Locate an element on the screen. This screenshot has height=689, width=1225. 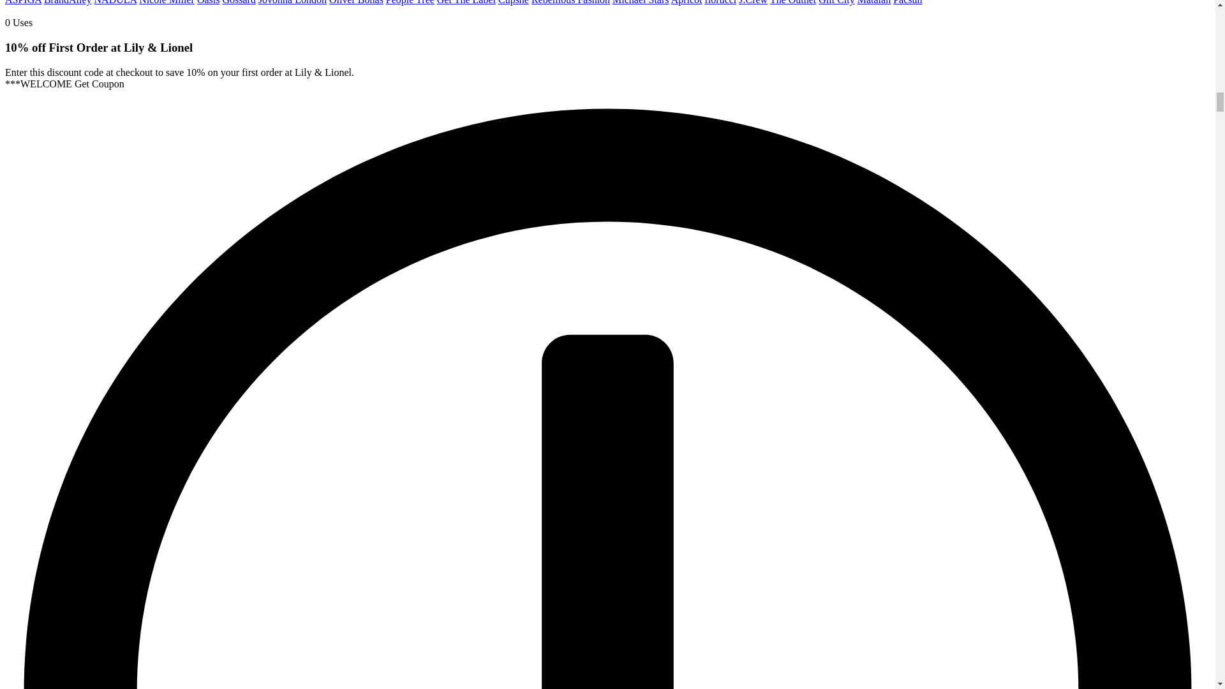
Rebellious Fashion is located at coordinates (570, 3).